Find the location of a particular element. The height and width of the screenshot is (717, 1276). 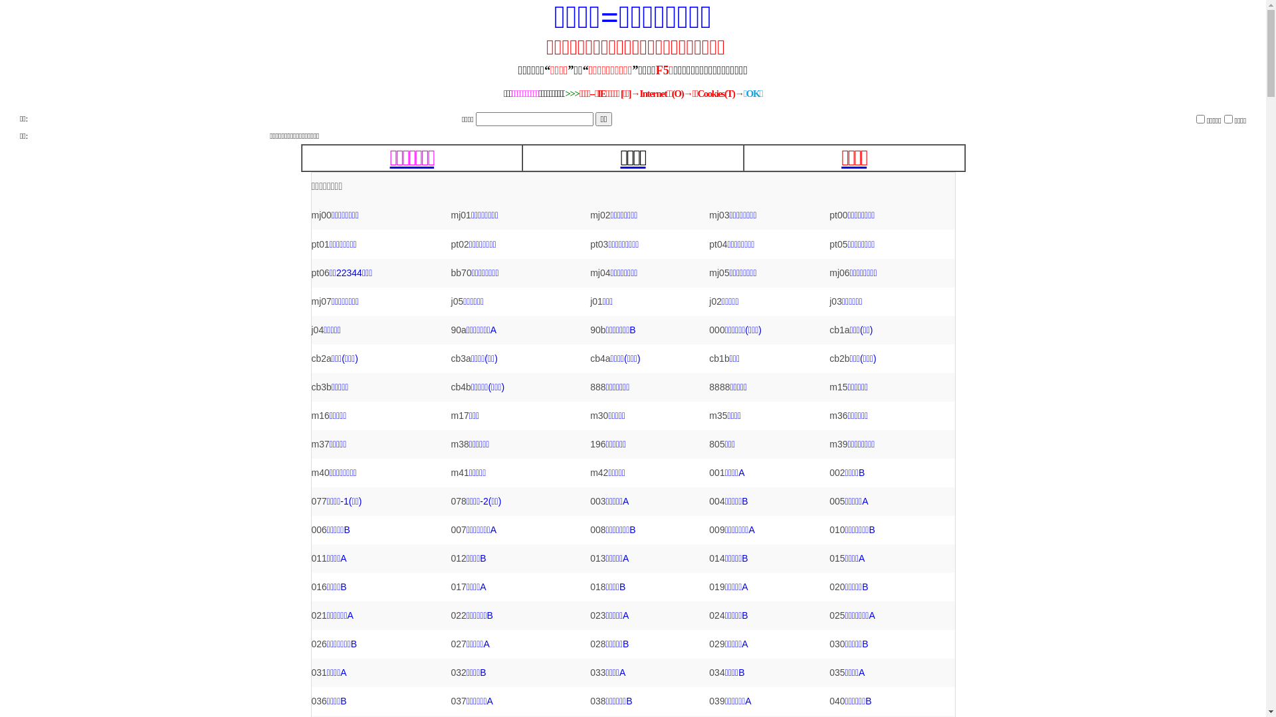

cb4b is located at coordinates (461, 387).